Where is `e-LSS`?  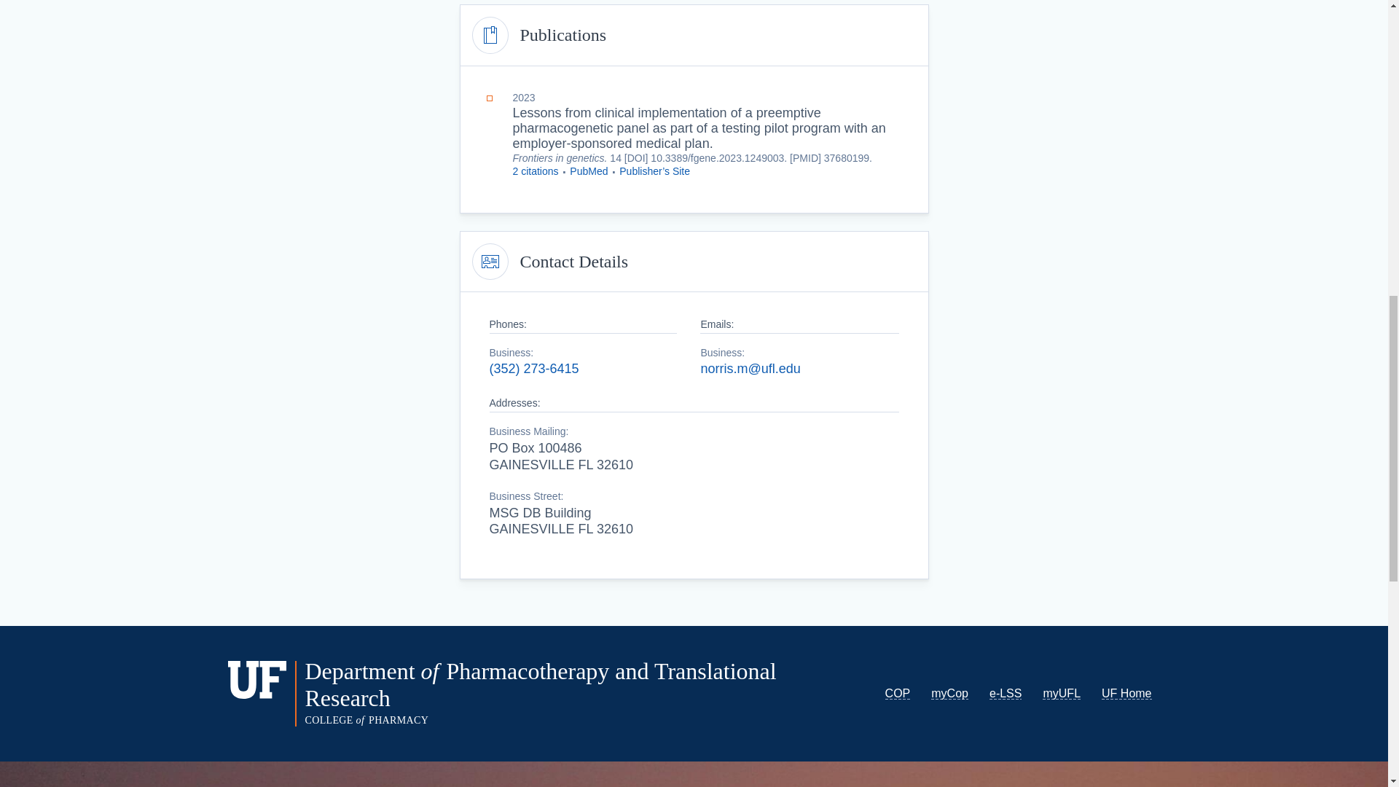
e-LSS is located at coordinates (1005, 693).